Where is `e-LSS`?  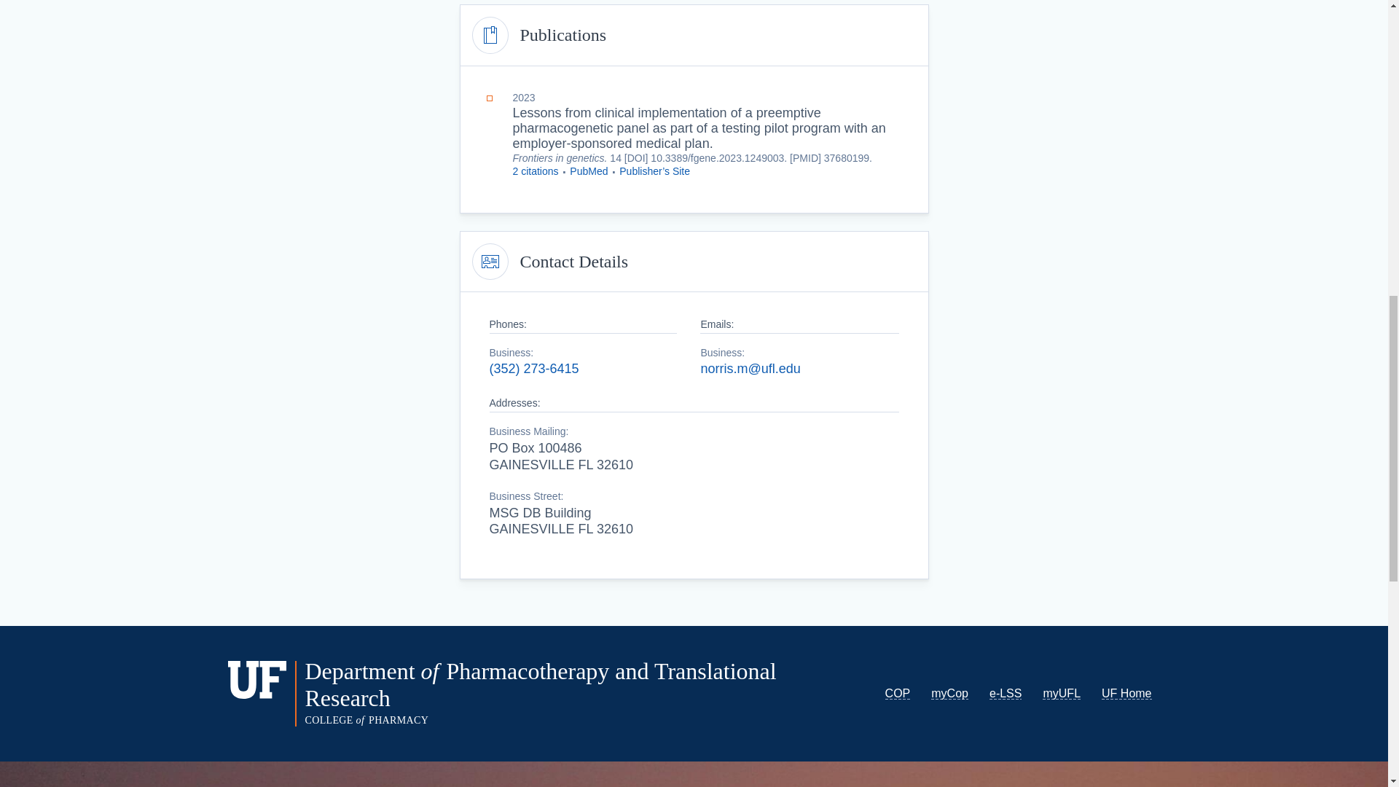
e-LSS is located at coordinates (1005, 693).